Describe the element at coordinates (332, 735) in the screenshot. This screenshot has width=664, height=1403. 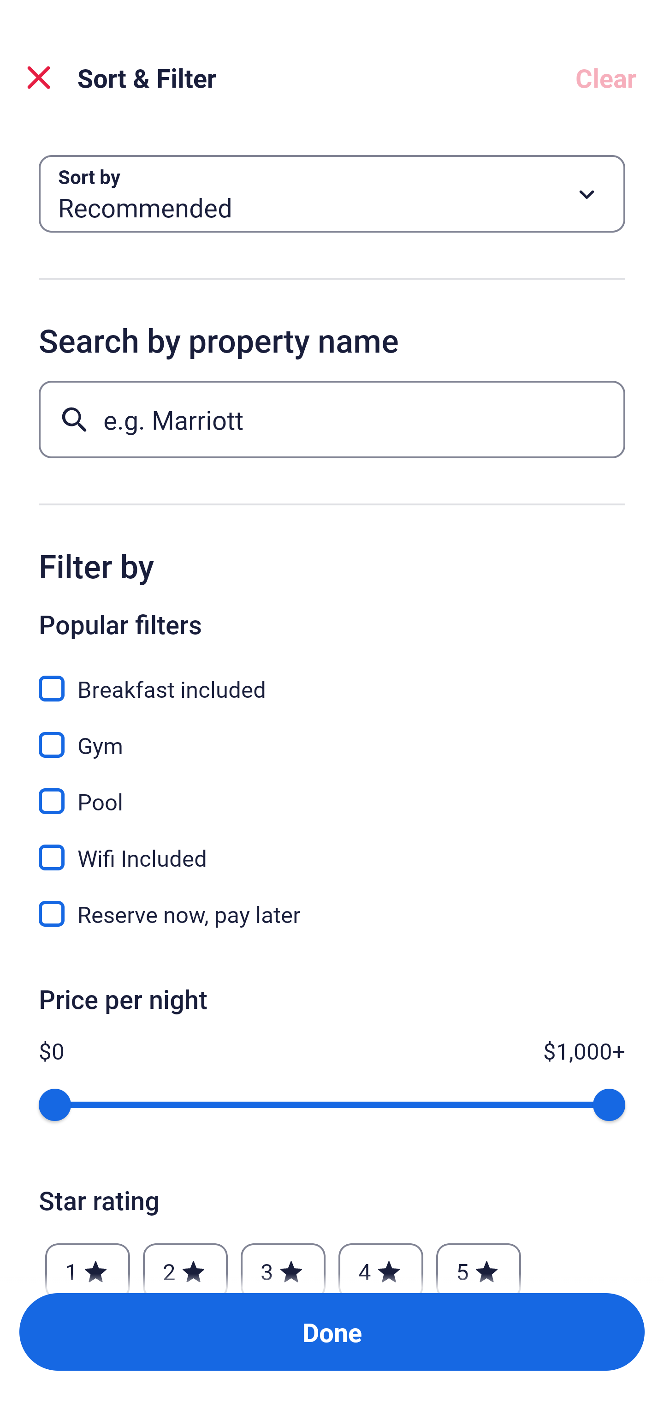
I see `Gym, Gym` at that location.